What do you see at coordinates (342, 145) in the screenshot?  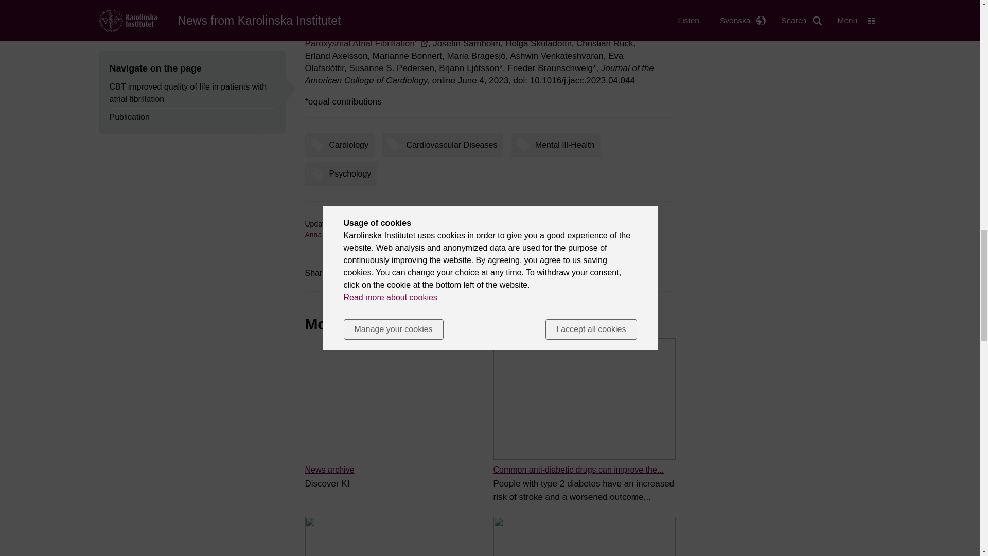 I see `Cardiology` at bounding box center [342, 145].